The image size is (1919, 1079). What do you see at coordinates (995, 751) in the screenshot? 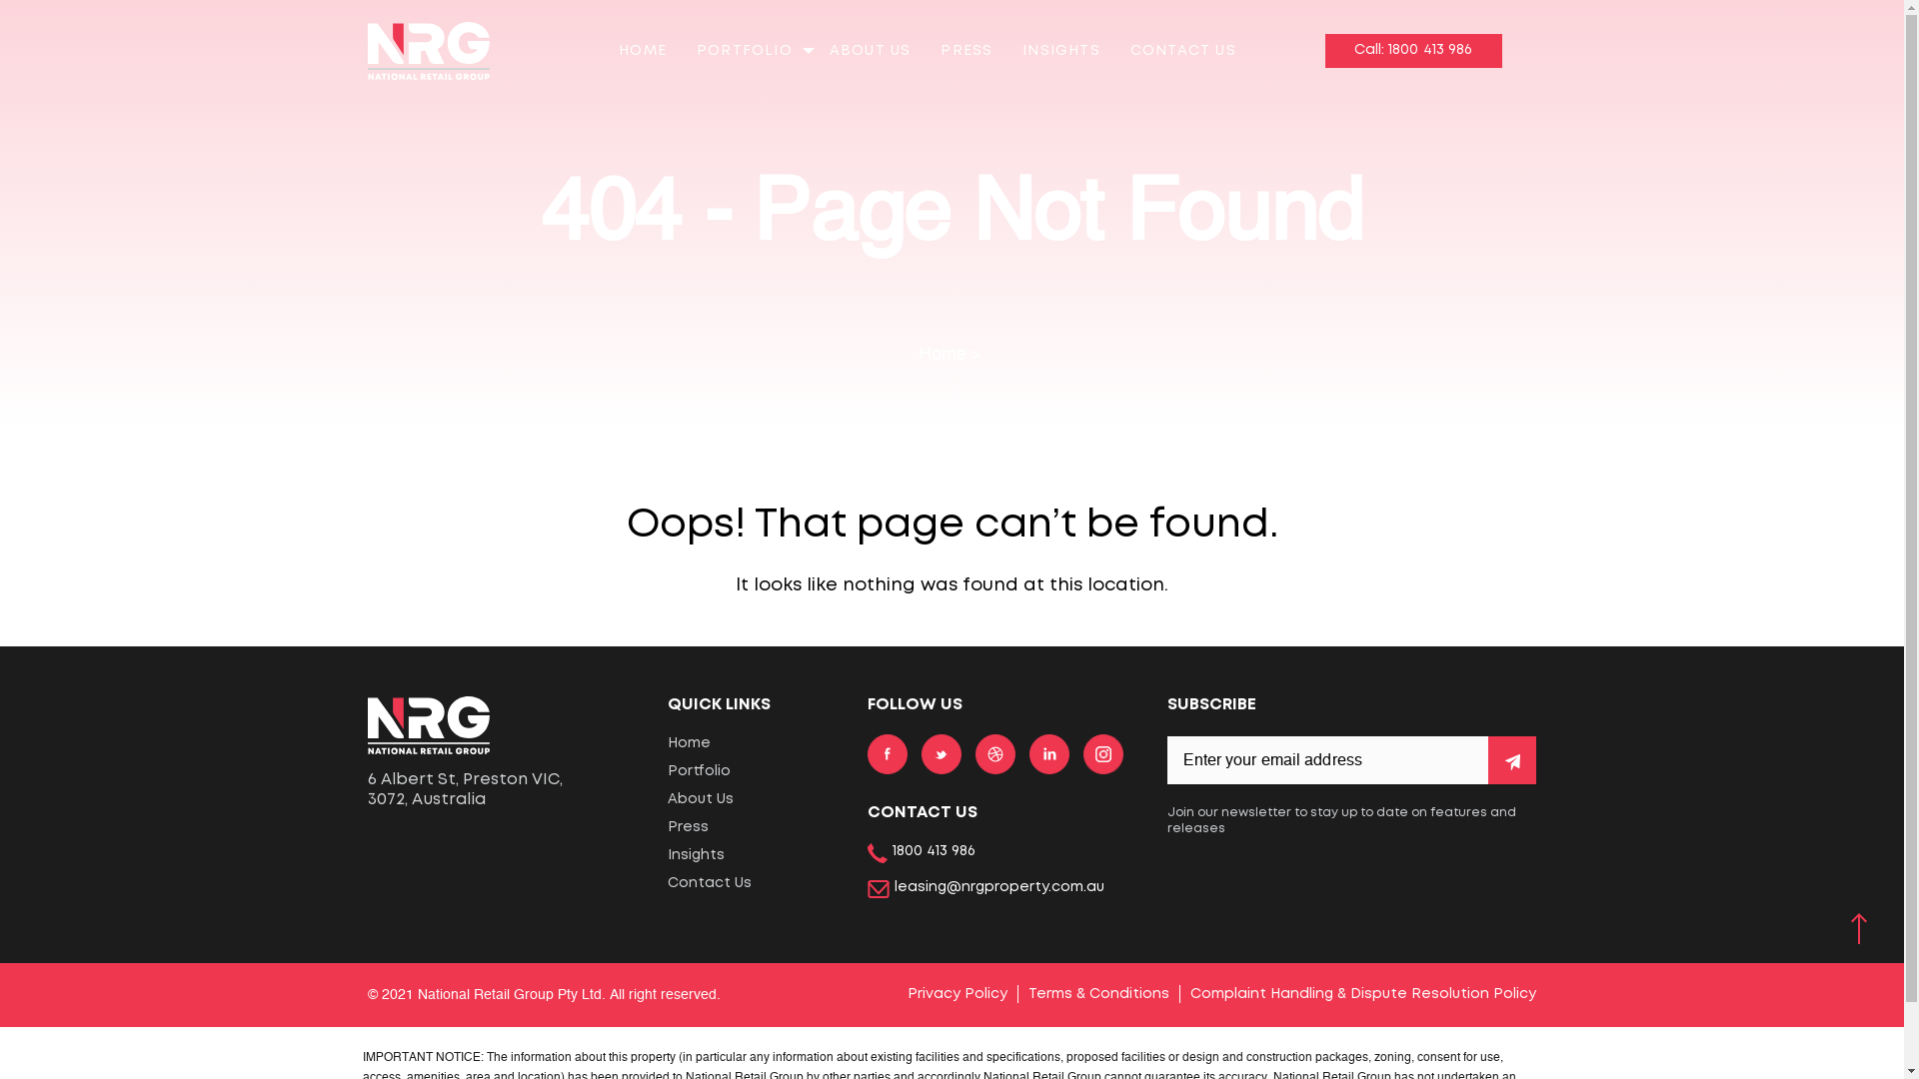
I see `Pinterest` at bounding box center [995, 751].